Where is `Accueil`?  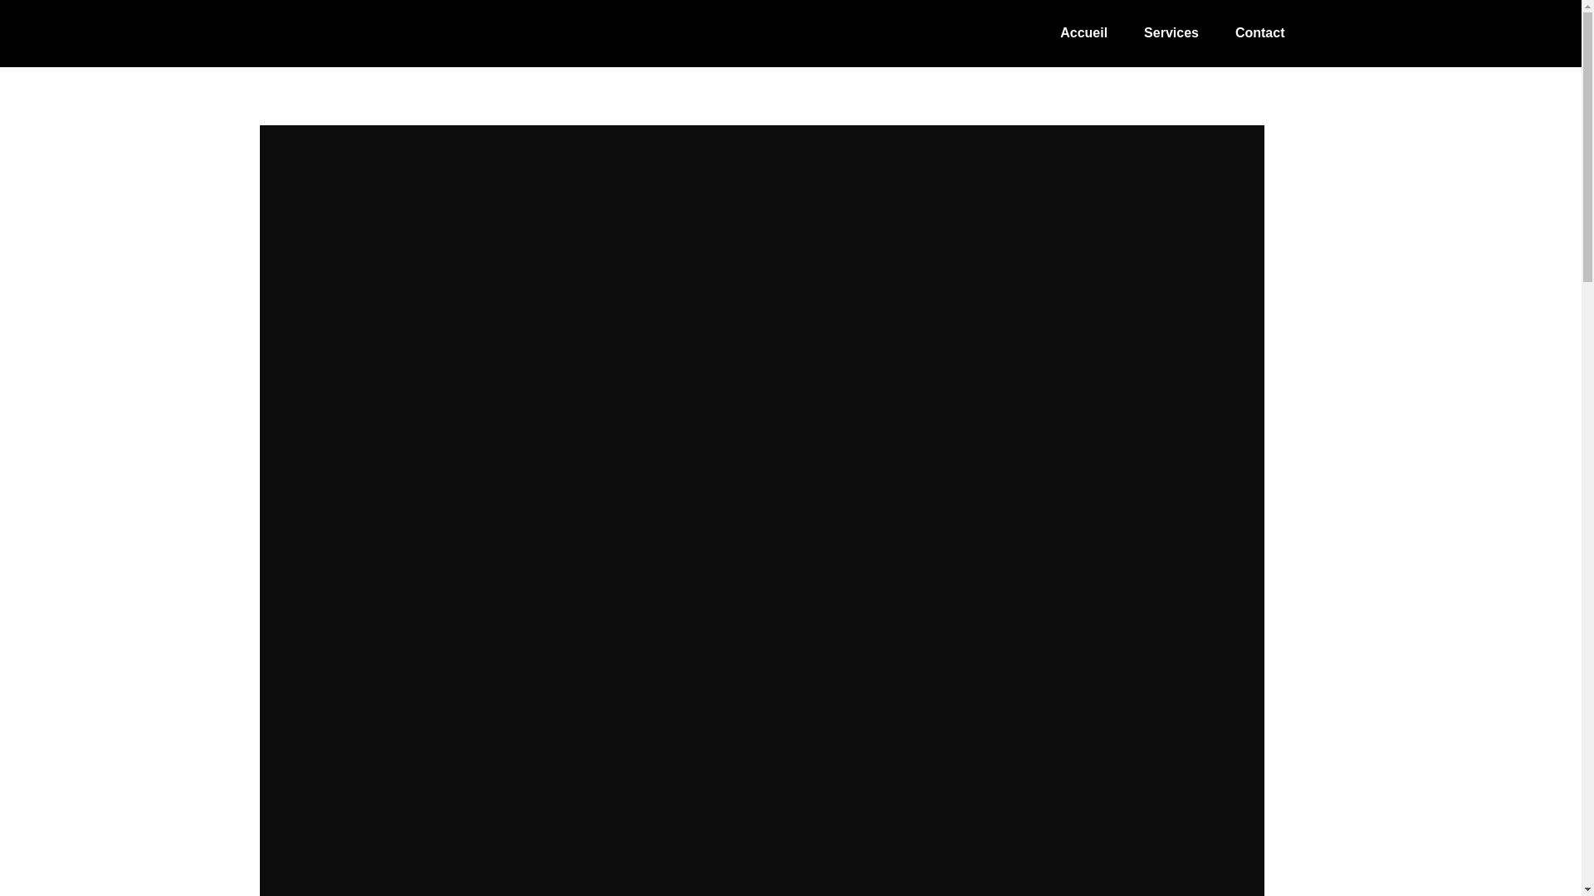 Accueil is located at coordinates (1084, 33).